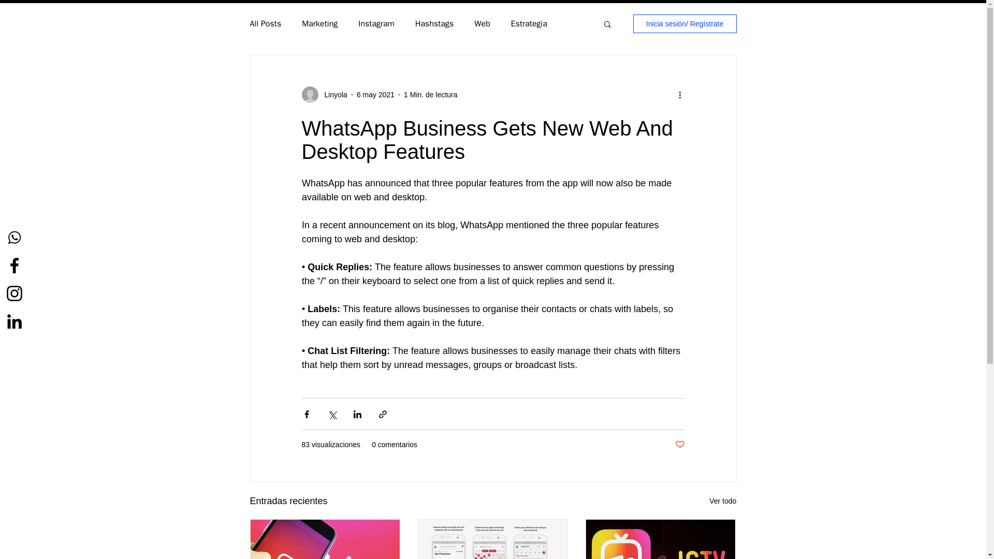  What do you see at coordinates (723, 501) in the screenshot?
I see `Ver todo` at bounding box center [723, 501].